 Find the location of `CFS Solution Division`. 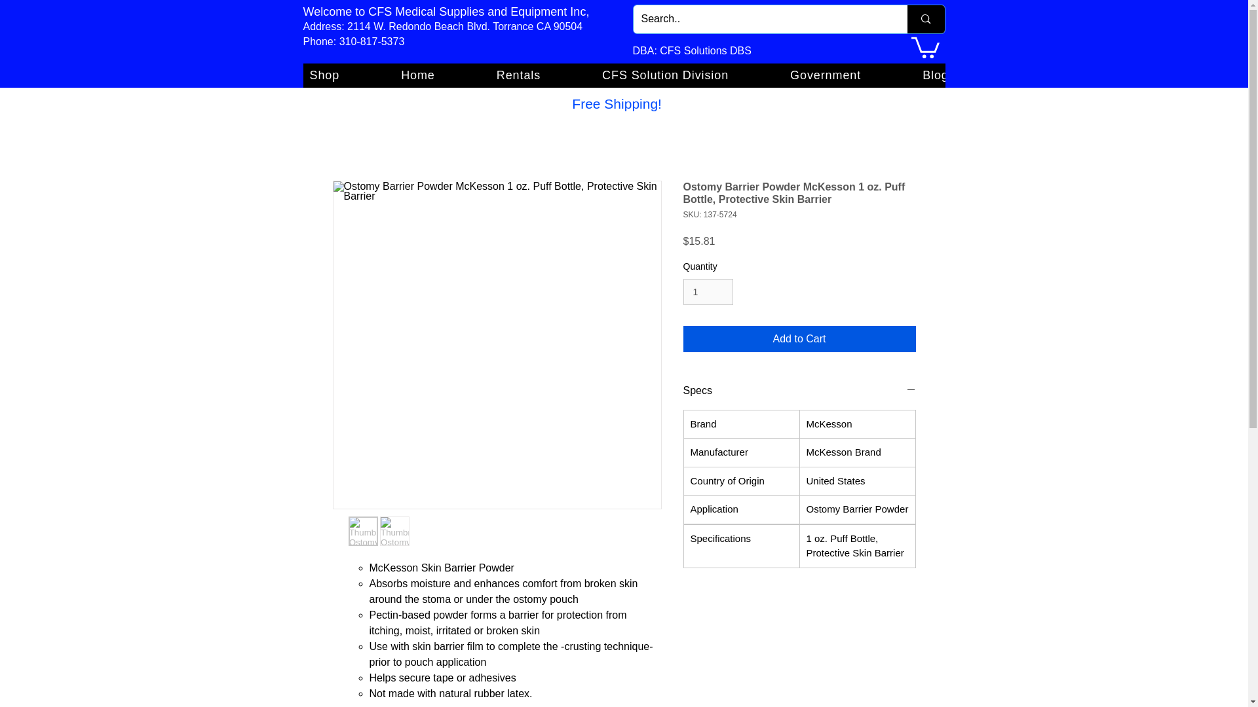

CFS Solution Division is located at coordinates (664, 75).